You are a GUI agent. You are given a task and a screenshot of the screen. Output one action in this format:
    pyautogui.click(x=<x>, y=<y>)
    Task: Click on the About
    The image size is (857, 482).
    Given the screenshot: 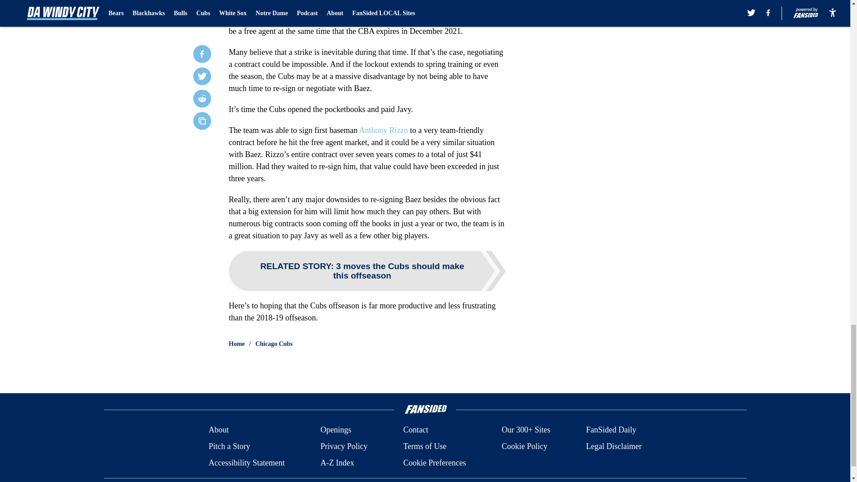 What is the action you would take?
    pyautogui.click(x=218, y=430)
    